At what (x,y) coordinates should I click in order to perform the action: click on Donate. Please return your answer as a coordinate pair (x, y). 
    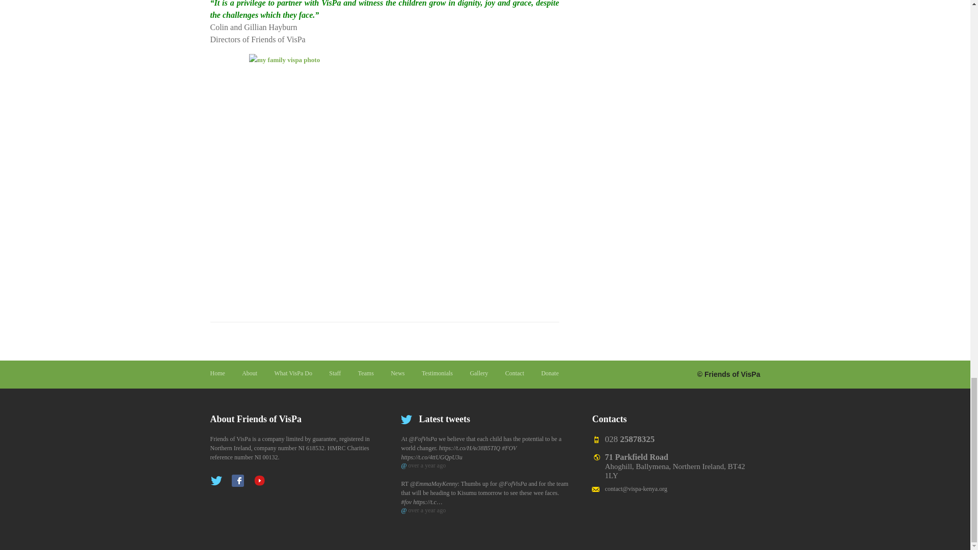
    Looking at the image, I should click on (549, 373).